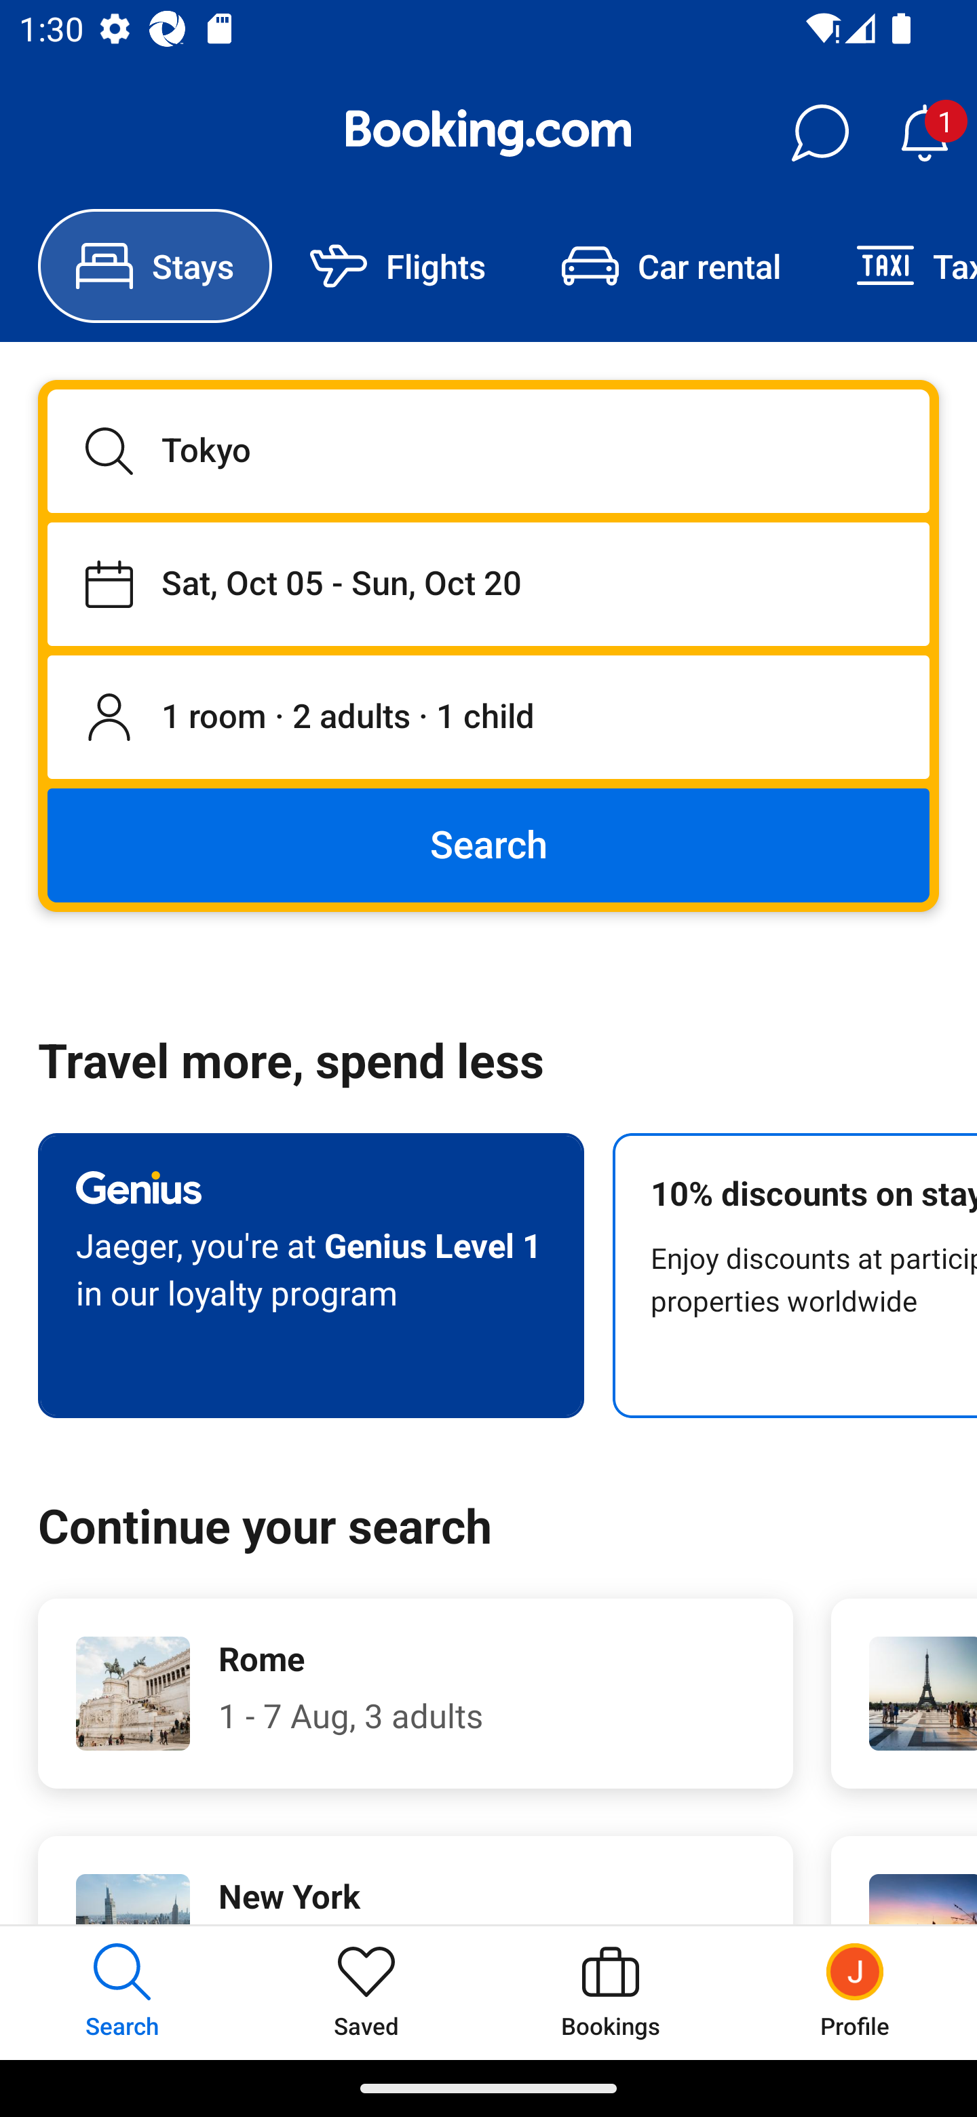  I want to click on Car rental, so click(670, 266).